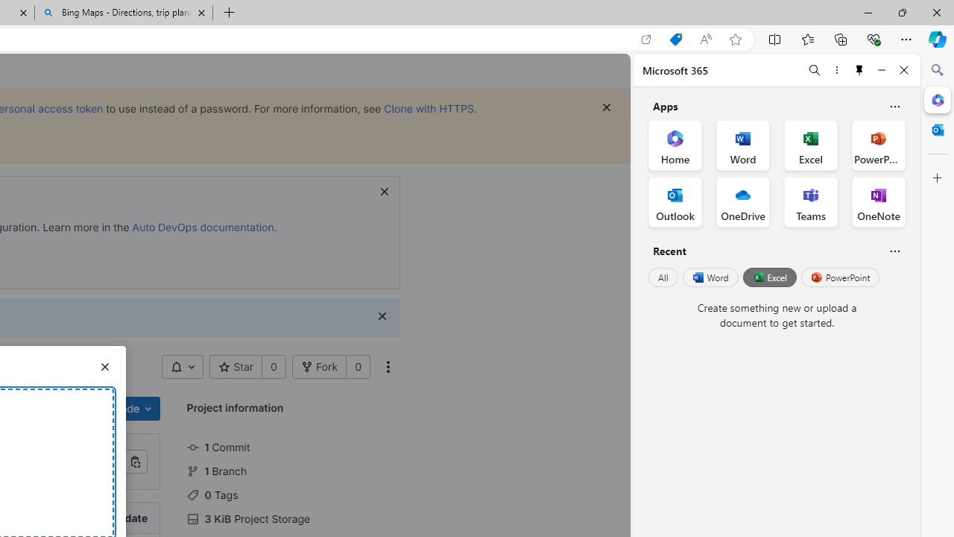  What do you see at coordinates (319, 367) in the screenshot?
I see `Fork` at bounding box center [319, 367].